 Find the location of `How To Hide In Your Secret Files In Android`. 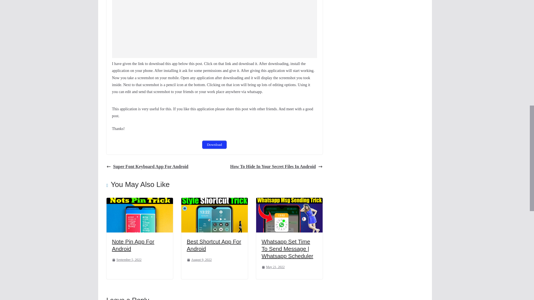

How To Hide In Your Secret Files In Android is located at coordinates (276, 167).